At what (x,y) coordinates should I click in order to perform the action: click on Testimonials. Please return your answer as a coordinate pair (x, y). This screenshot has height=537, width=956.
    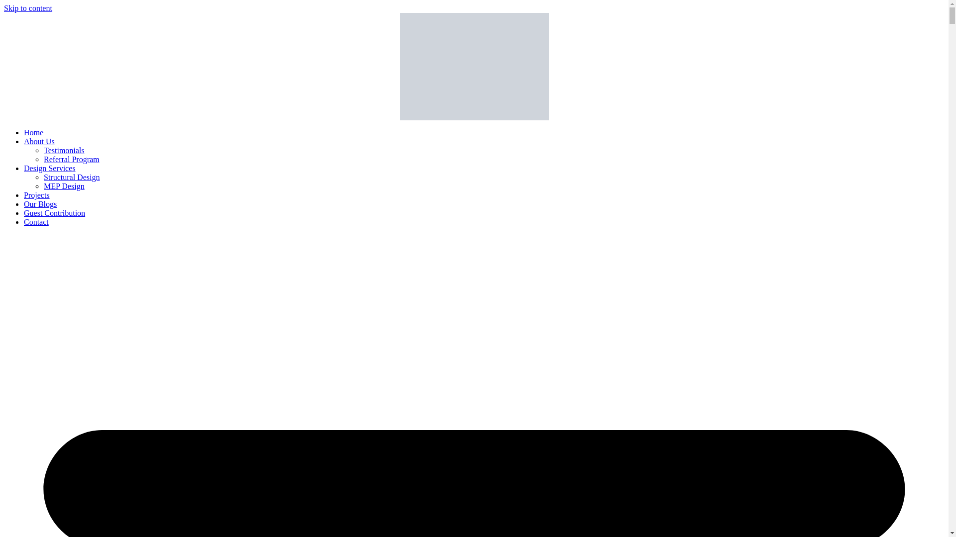
    Looking at the image, I should click on (64, 150).